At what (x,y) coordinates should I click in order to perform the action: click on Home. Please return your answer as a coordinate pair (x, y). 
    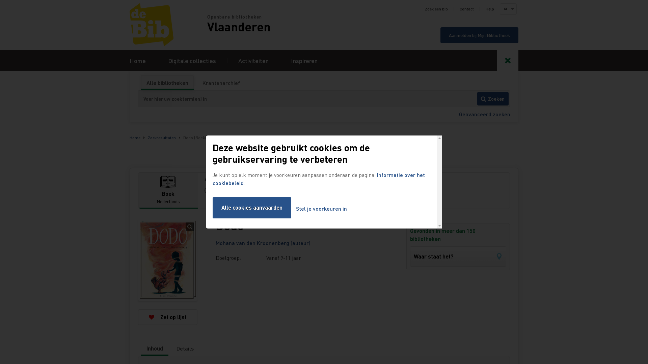
    Looking at the image, I should click on (135, 138).